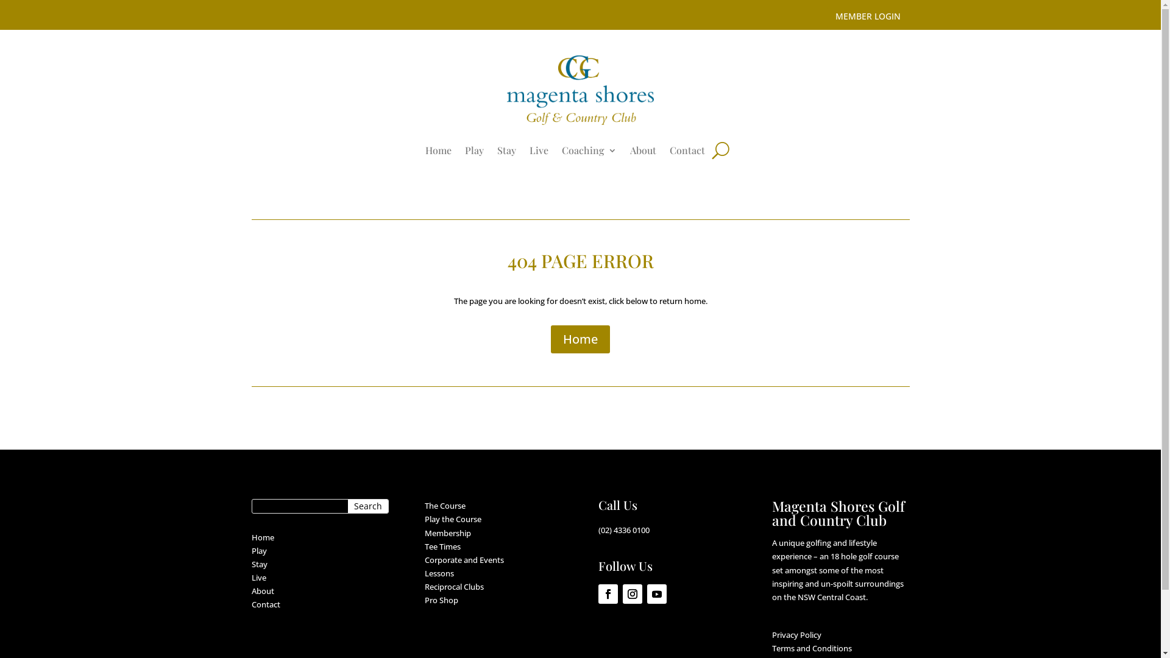 The width and height of the screenshot is (1170, 658). What do you see at coordinates (580, 90) in the screenshot?
I see `Magenta Shores Golf and Country Club - Logo` at bounding box center [580, 90].